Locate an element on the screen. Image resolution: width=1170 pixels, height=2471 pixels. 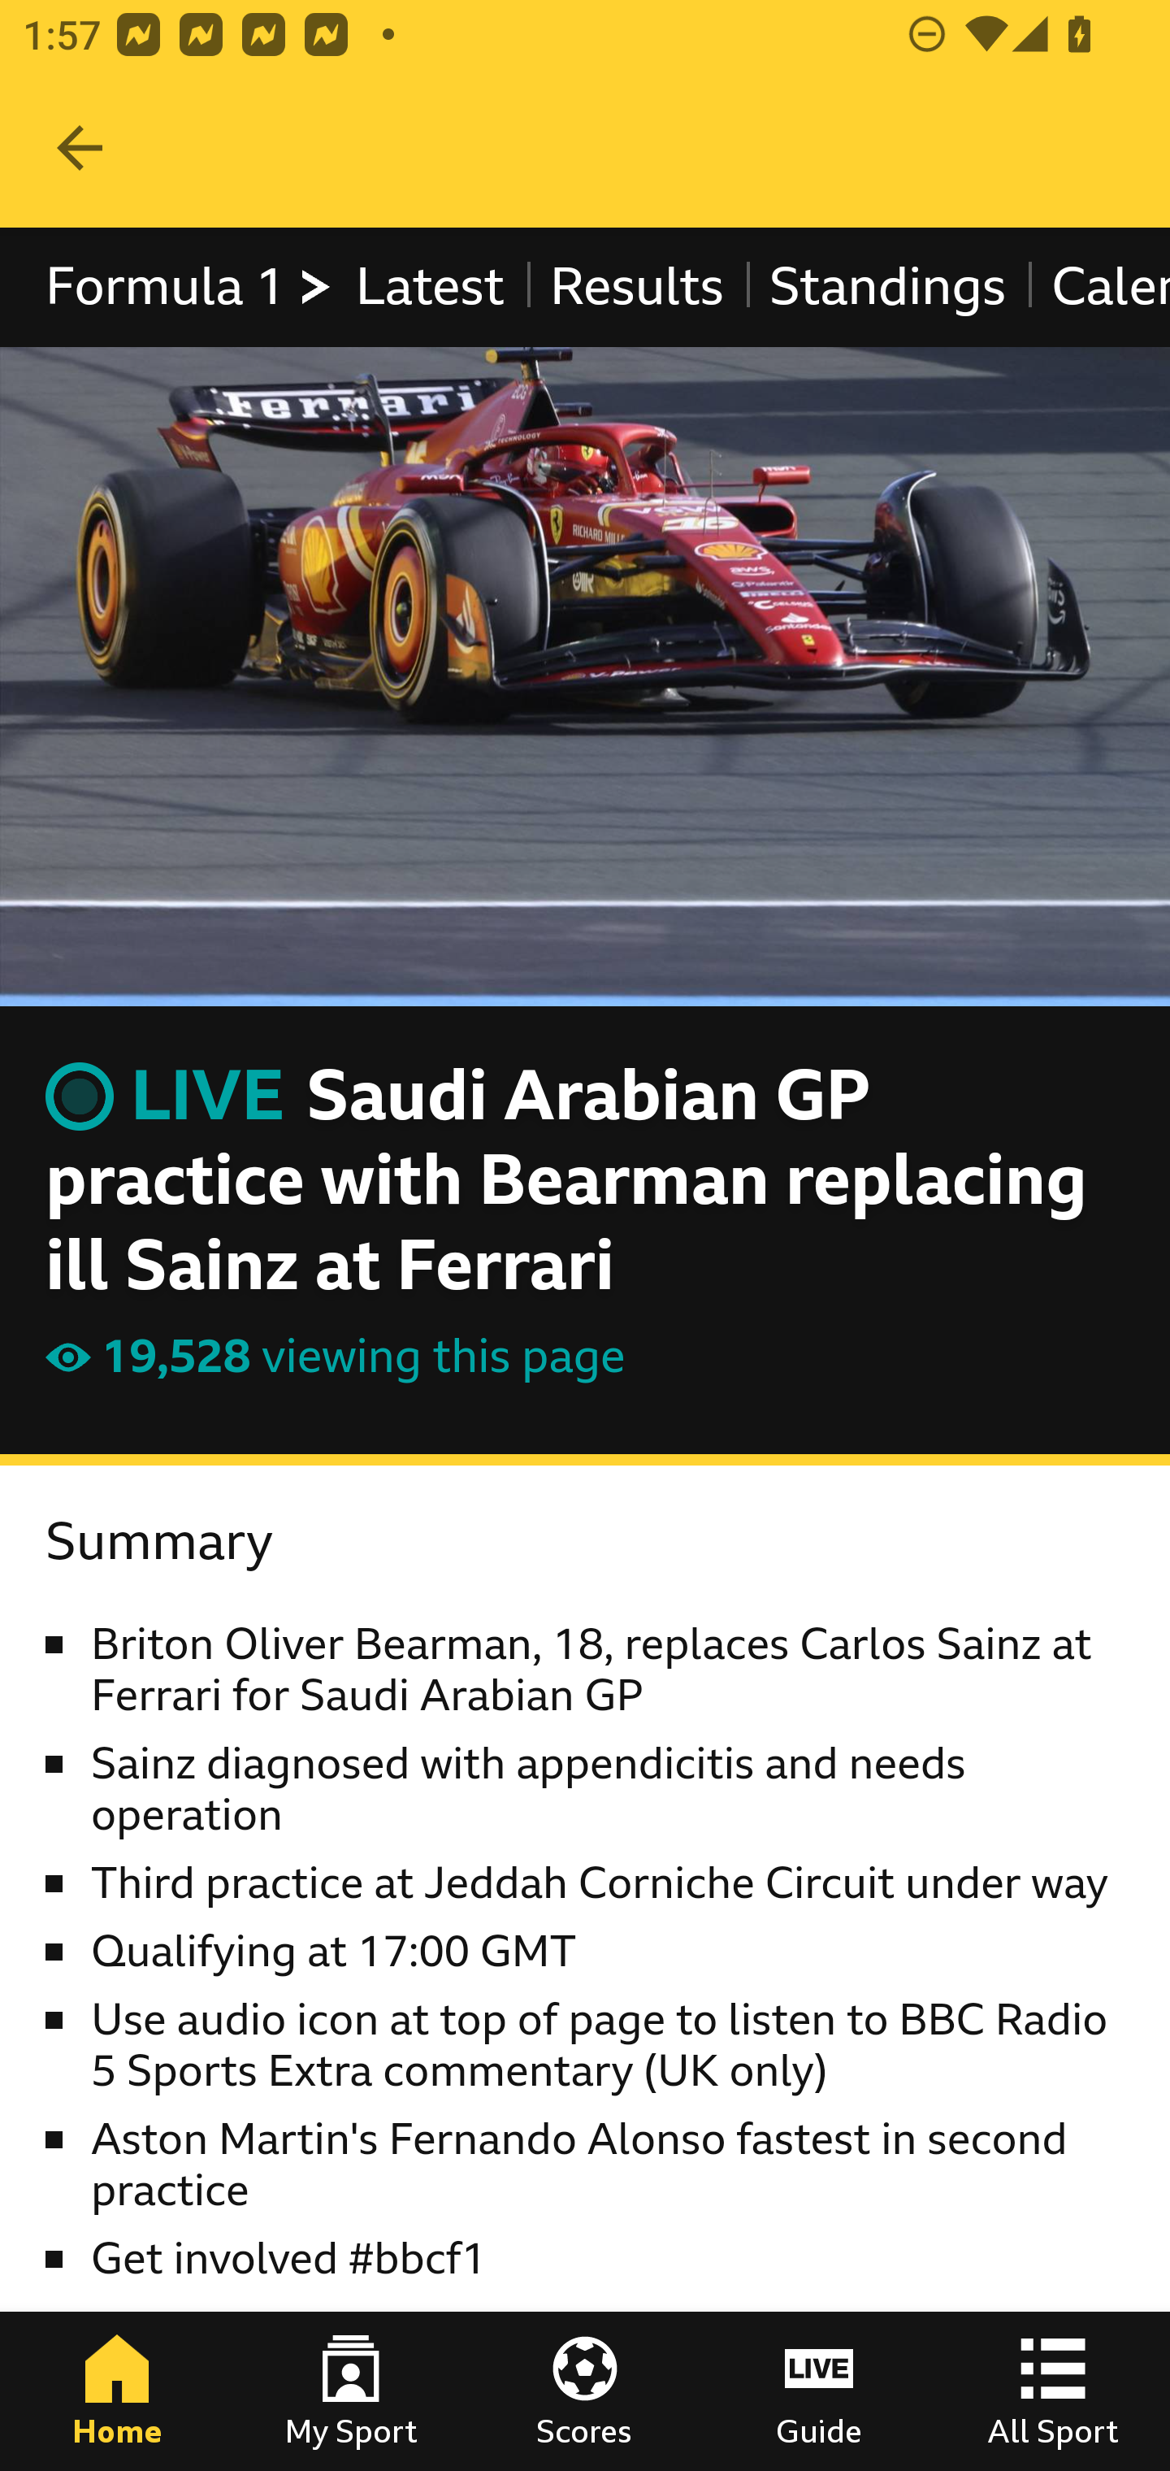
Latest is located at coordinates (429, 286).